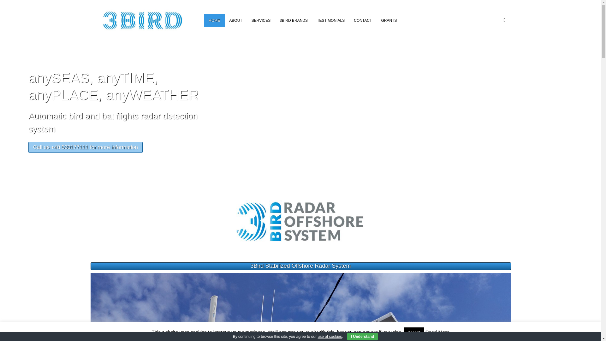 The image size is (606, 341). I want to click on TESTIMONIALS, so click(331, 21).